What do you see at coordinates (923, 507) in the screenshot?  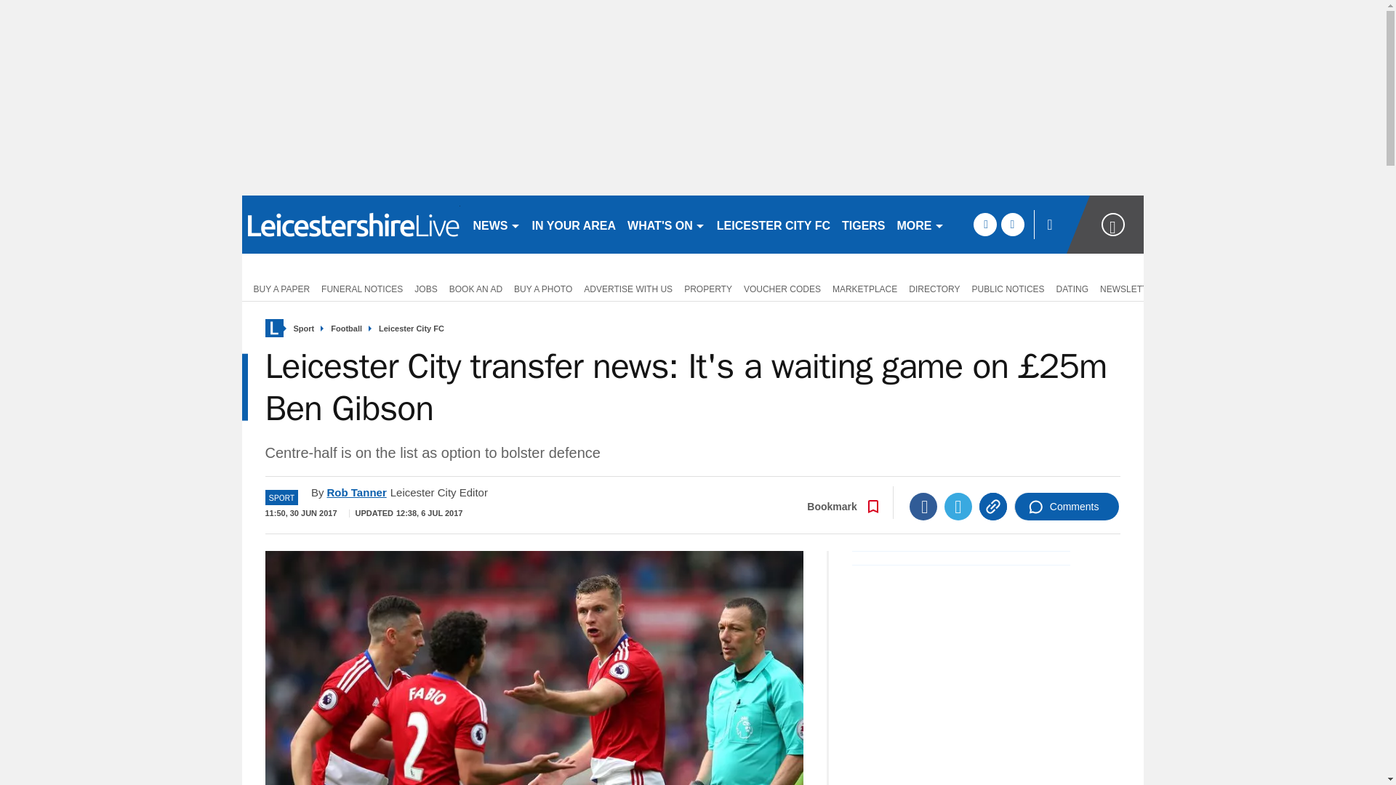 I see `Facebook` at bounding box center [923, 507].